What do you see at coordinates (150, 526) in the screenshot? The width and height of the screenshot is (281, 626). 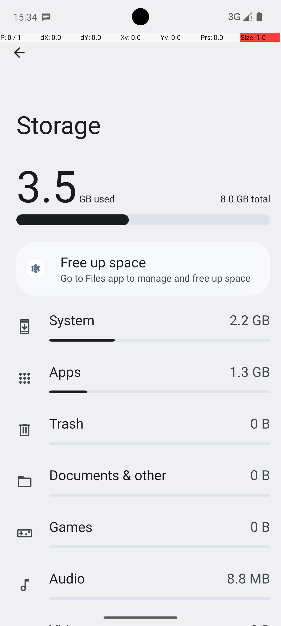 I see `Games` at bounding box center [150, 526].